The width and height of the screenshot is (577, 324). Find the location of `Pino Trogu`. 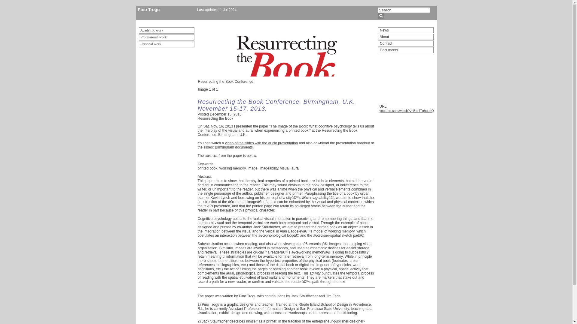

Pino Trogu is located at coordinates (148, 9).